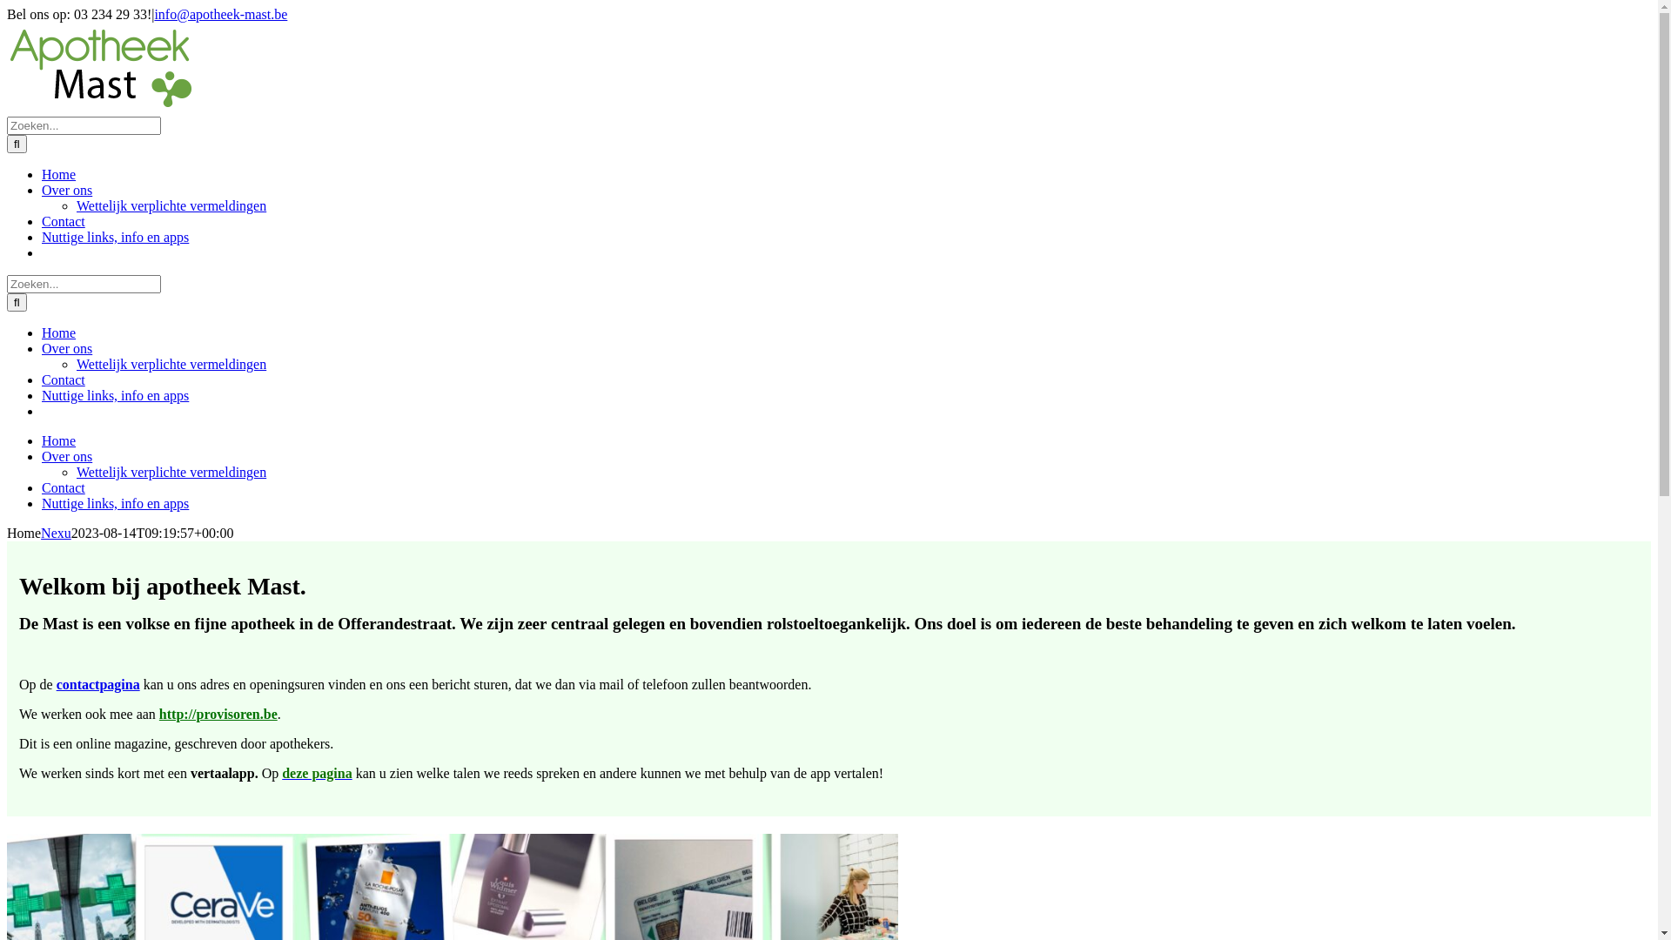 The image size is (1671, 940). What do you see at coordinates (59, 440) in the screenshot?
I see `Home` at bounding box center [59, 440].